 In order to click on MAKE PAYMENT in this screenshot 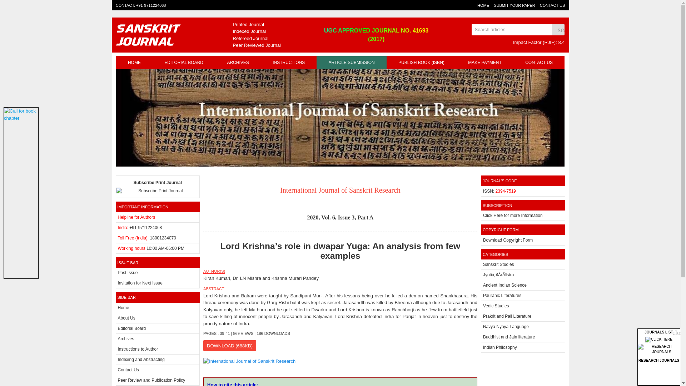, I will do `click(484, 62)`.